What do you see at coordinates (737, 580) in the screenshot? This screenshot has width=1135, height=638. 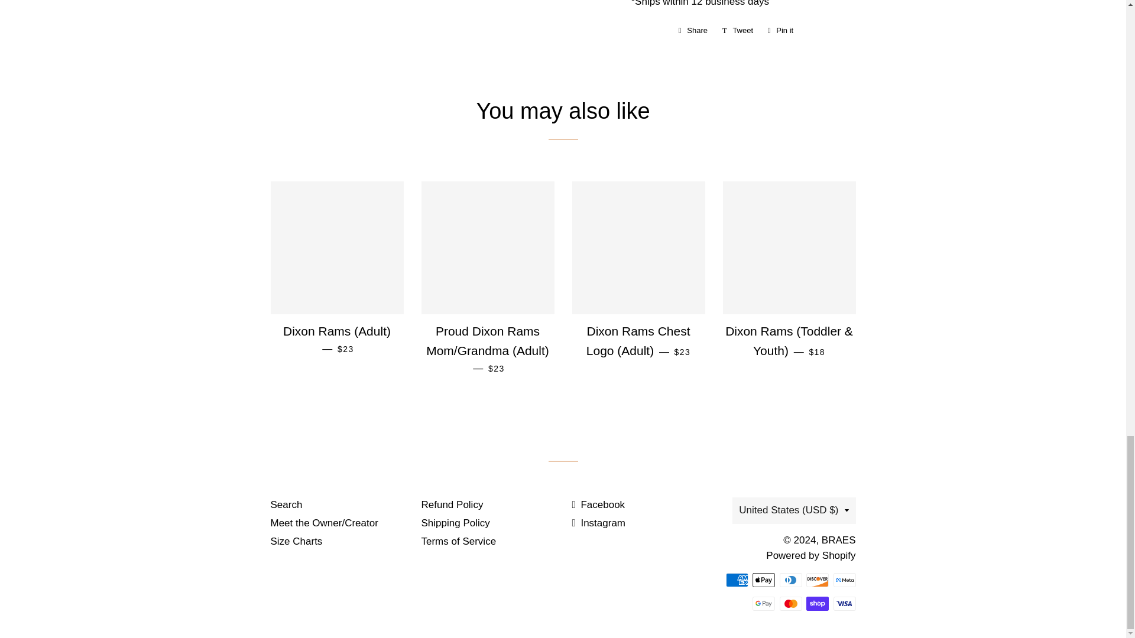 I see `American Express` at bounding box center [737, 580].